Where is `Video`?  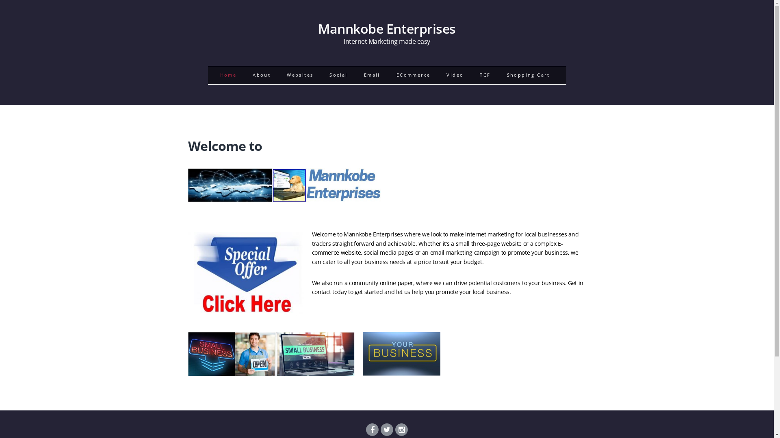 Video is located at coordinates (455, 75).